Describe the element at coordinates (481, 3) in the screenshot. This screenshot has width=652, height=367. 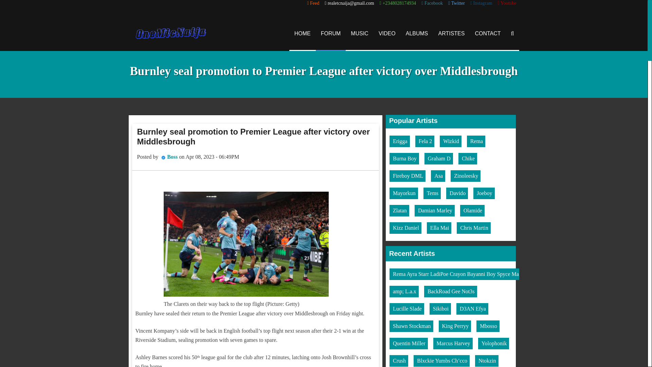
I see `Instagram` at that location.